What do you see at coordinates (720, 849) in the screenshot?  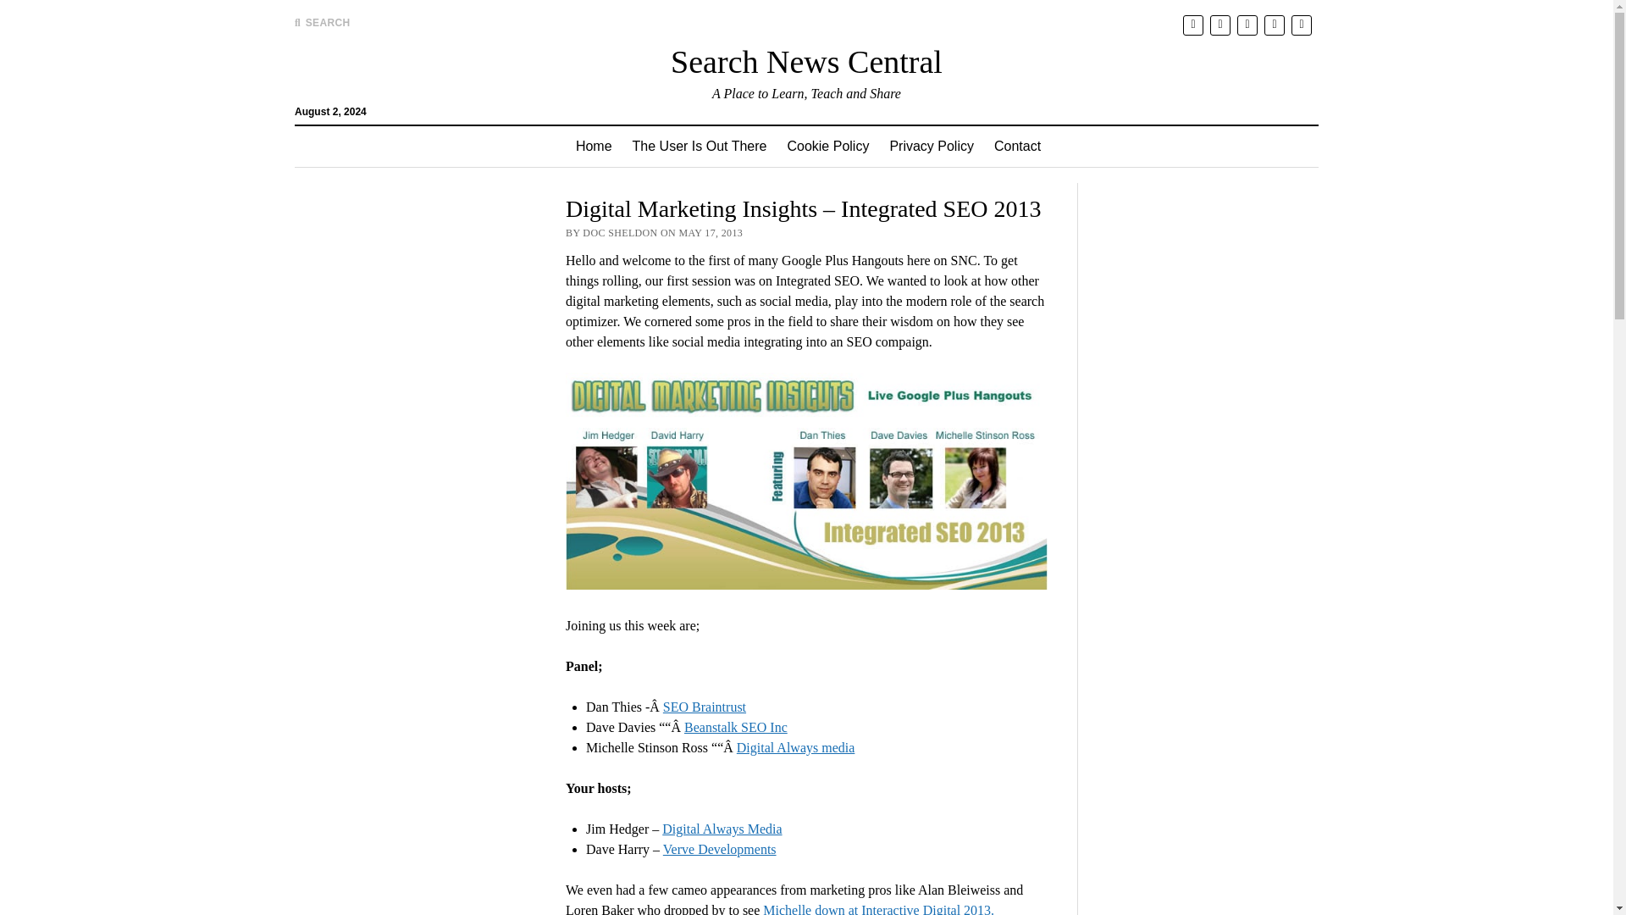 I see `Verve Developments` at bounding box center [720, 849].